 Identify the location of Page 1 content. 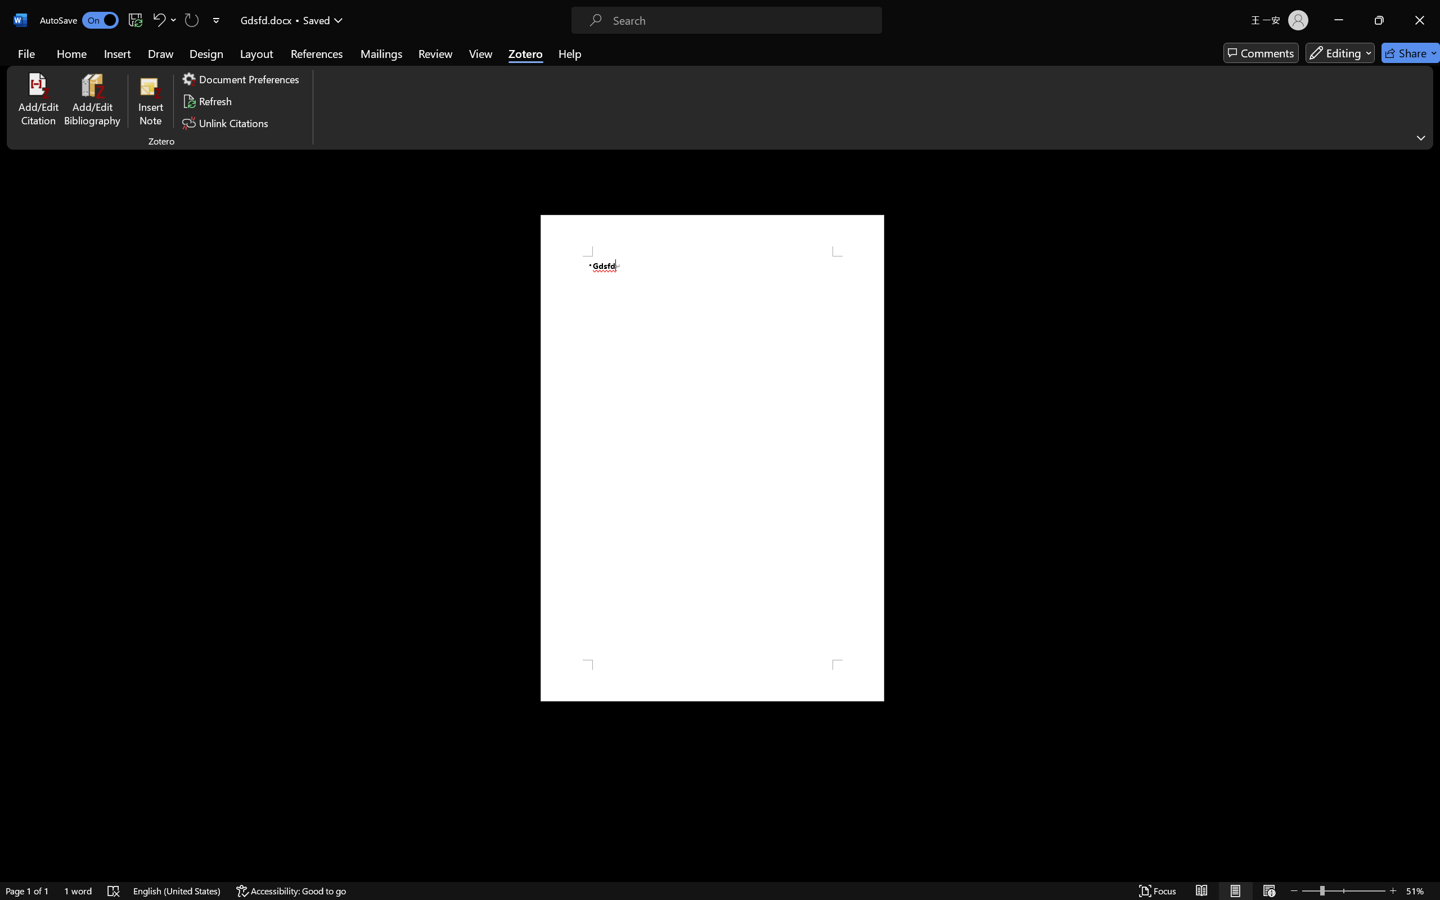
(712, 458).